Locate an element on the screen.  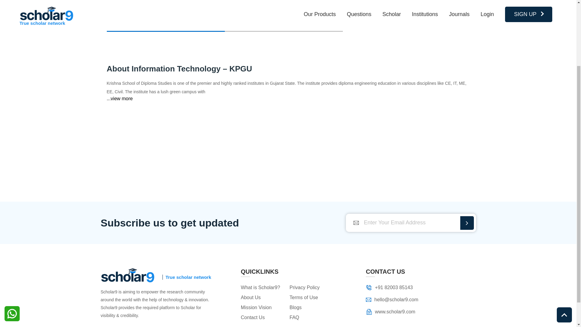
Logo is located at coordinates (127, 275).